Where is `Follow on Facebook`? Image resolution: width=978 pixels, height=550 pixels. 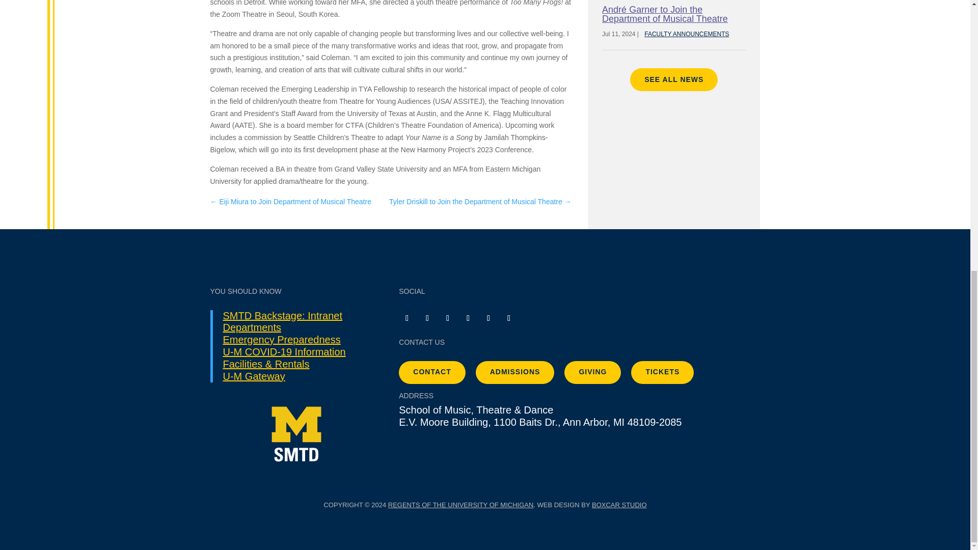
Follow on Facebook is located at coordinates (468, 318).